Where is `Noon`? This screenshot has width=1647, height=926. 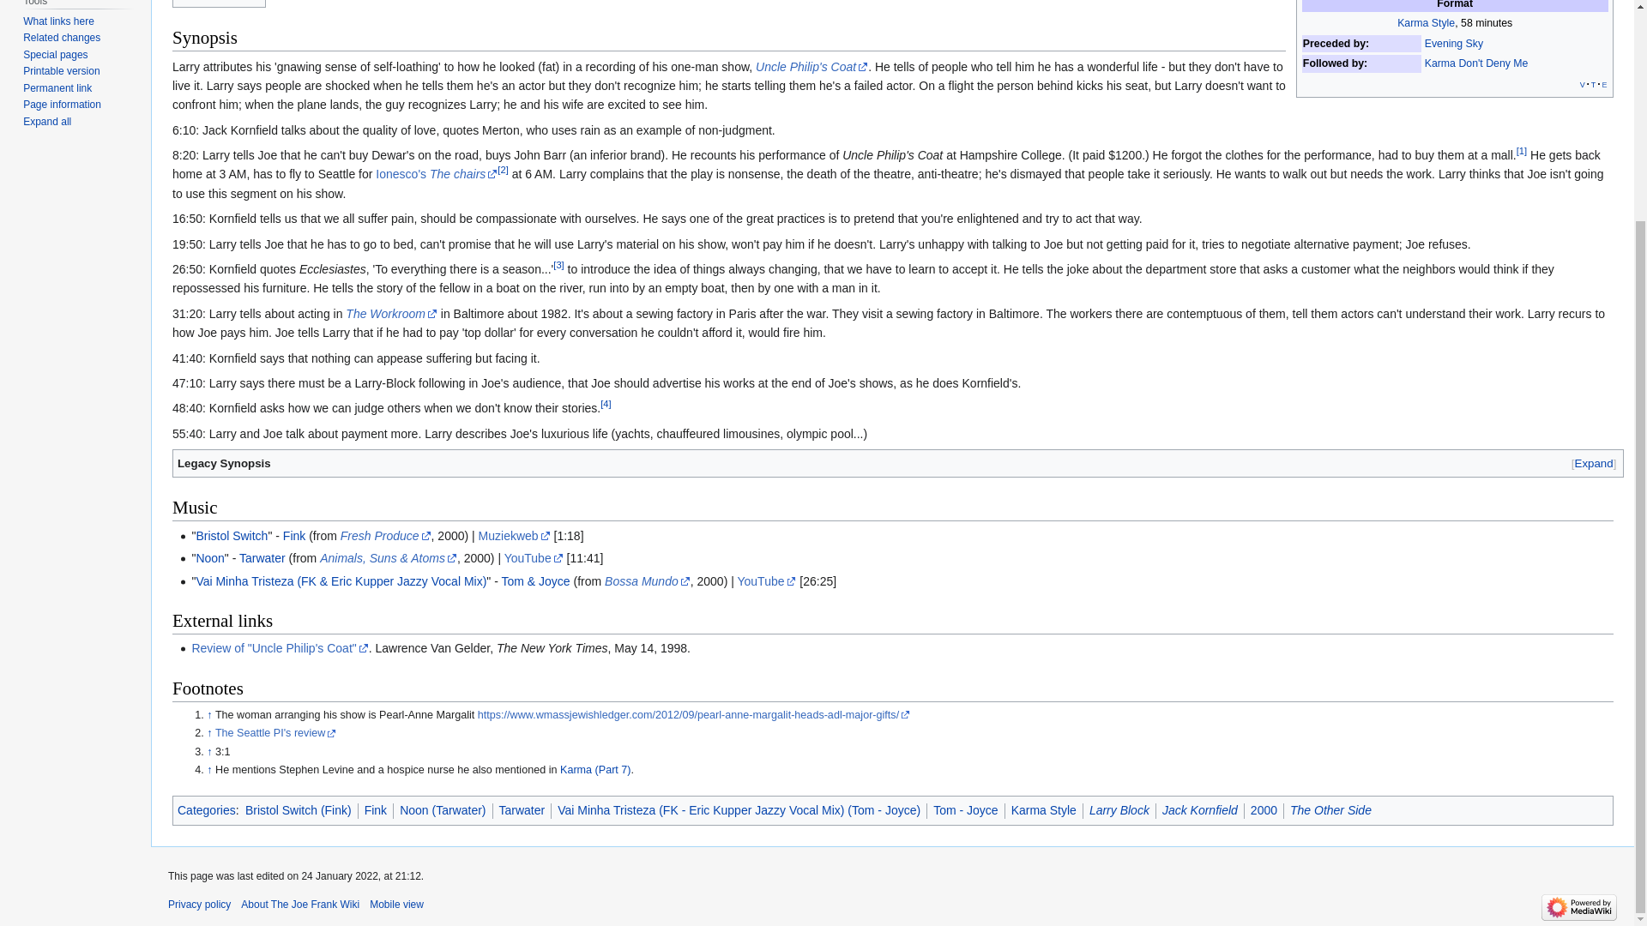
Noon is located at coordinates (209, 557).